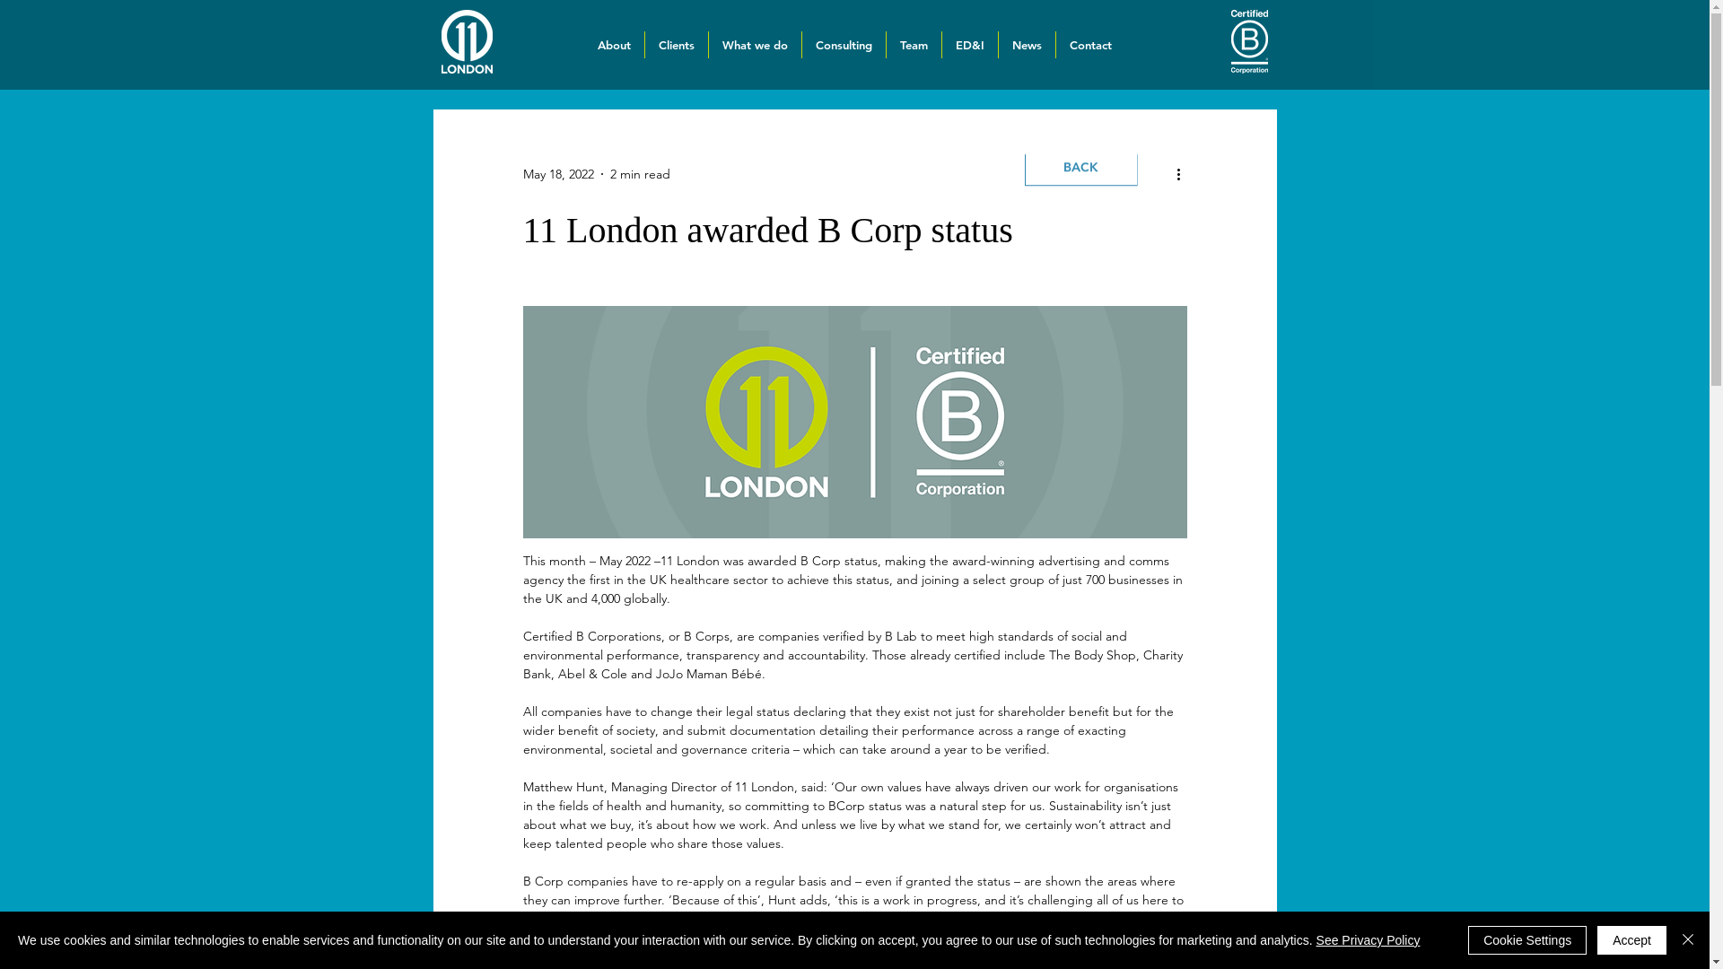  Describe the element at coordinates (970, 45) in the screenshot. I see `ED&I` at that location.